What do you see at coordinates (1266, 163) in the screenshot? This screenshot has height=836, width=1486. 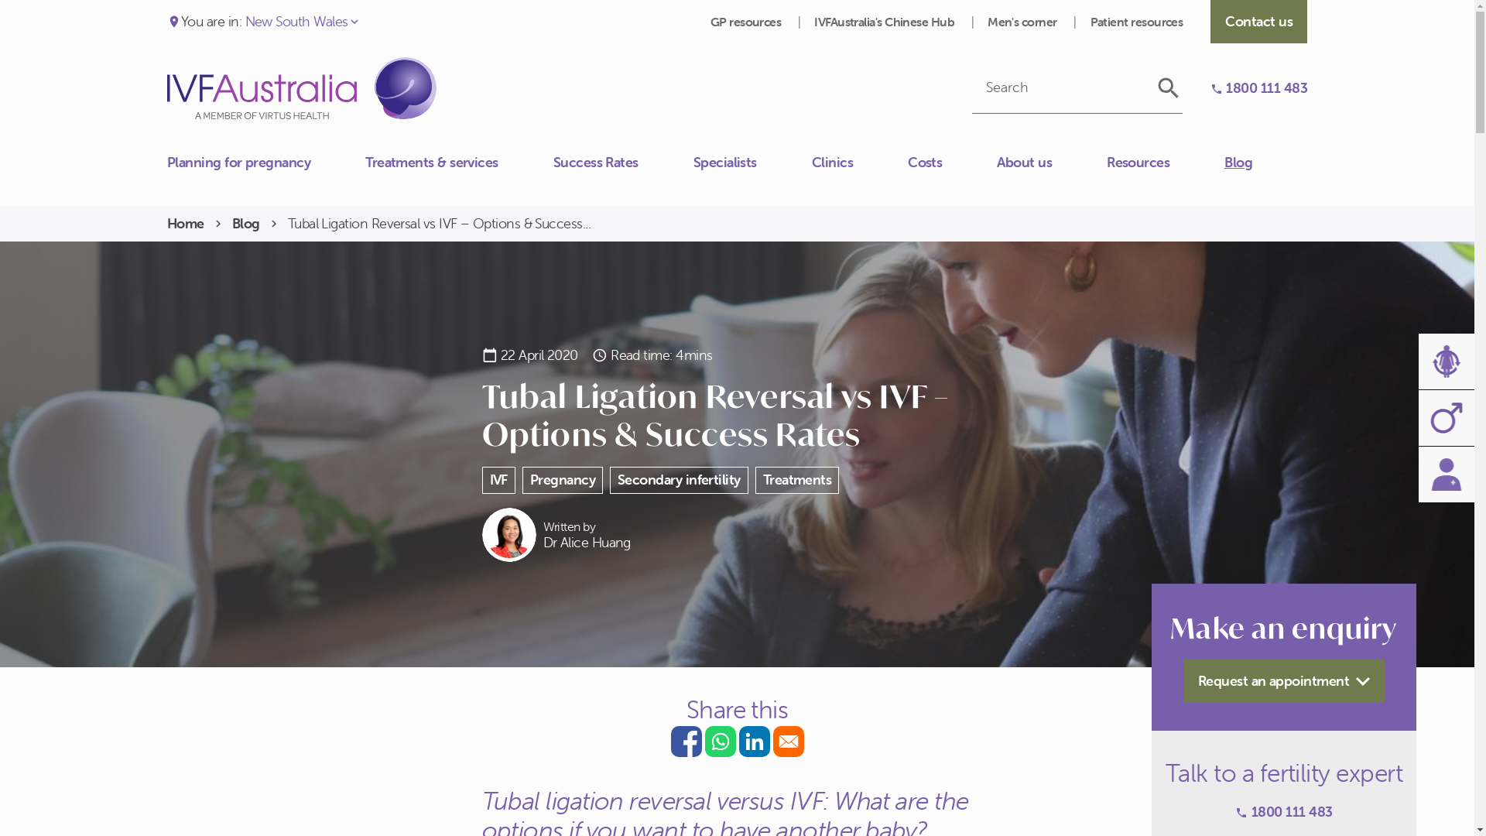 I see `Blog` at bounding box center [1266, 163].